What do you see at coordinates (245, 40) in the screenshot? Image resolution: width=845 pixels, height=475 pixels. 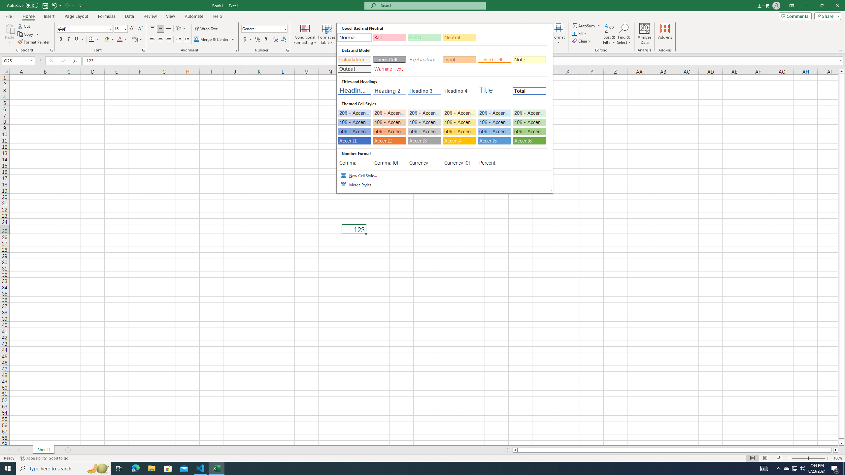 I see `Accounting Number Format` at bounding box center [245, 40].